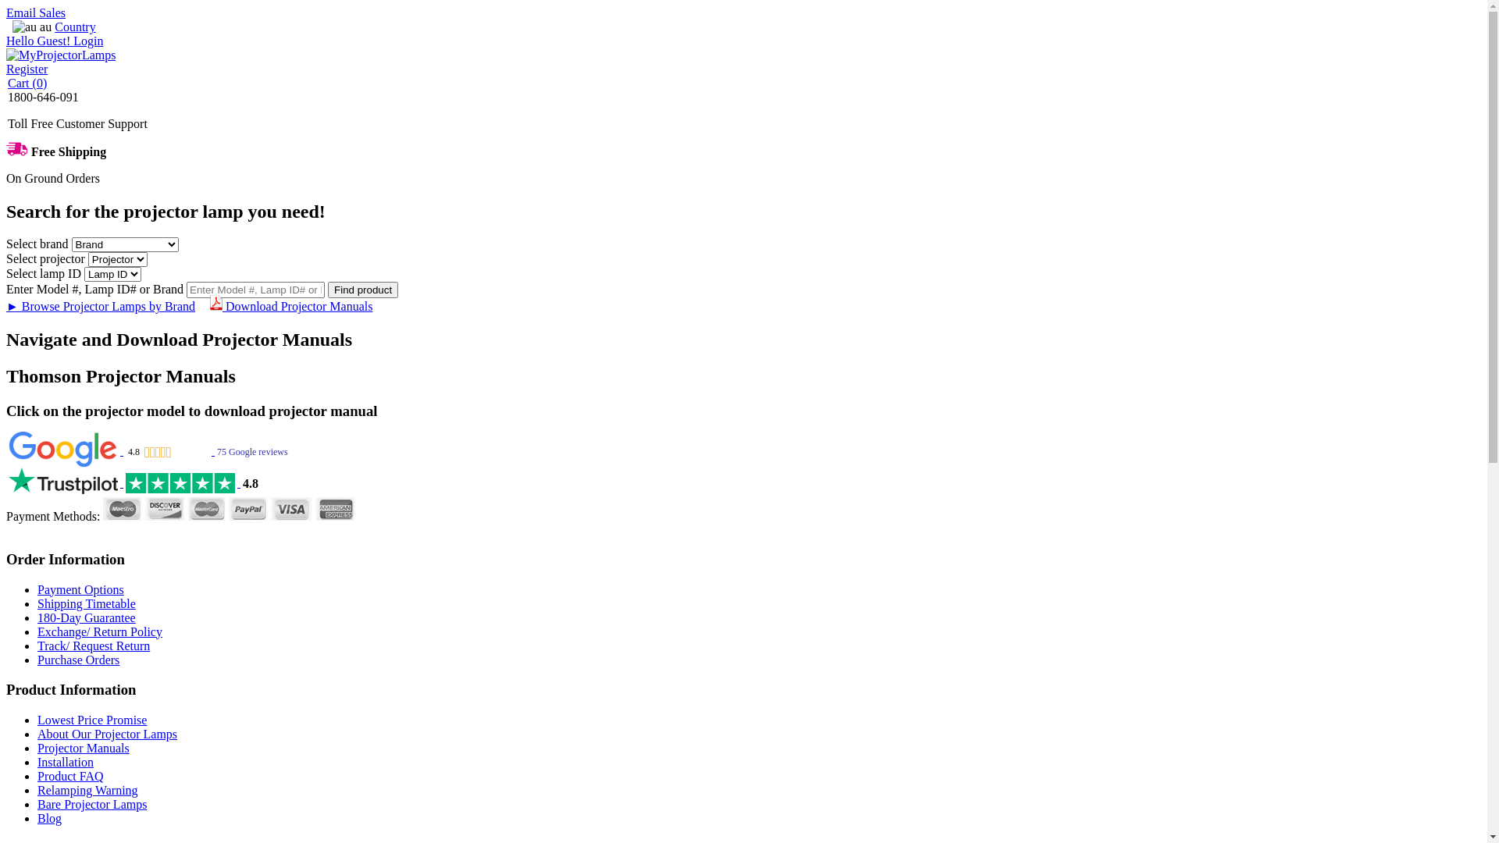  What do you see at coordinates (40, 41) in the screenshot?
I see `Hello Guest!` at bounding box center [40, 41].